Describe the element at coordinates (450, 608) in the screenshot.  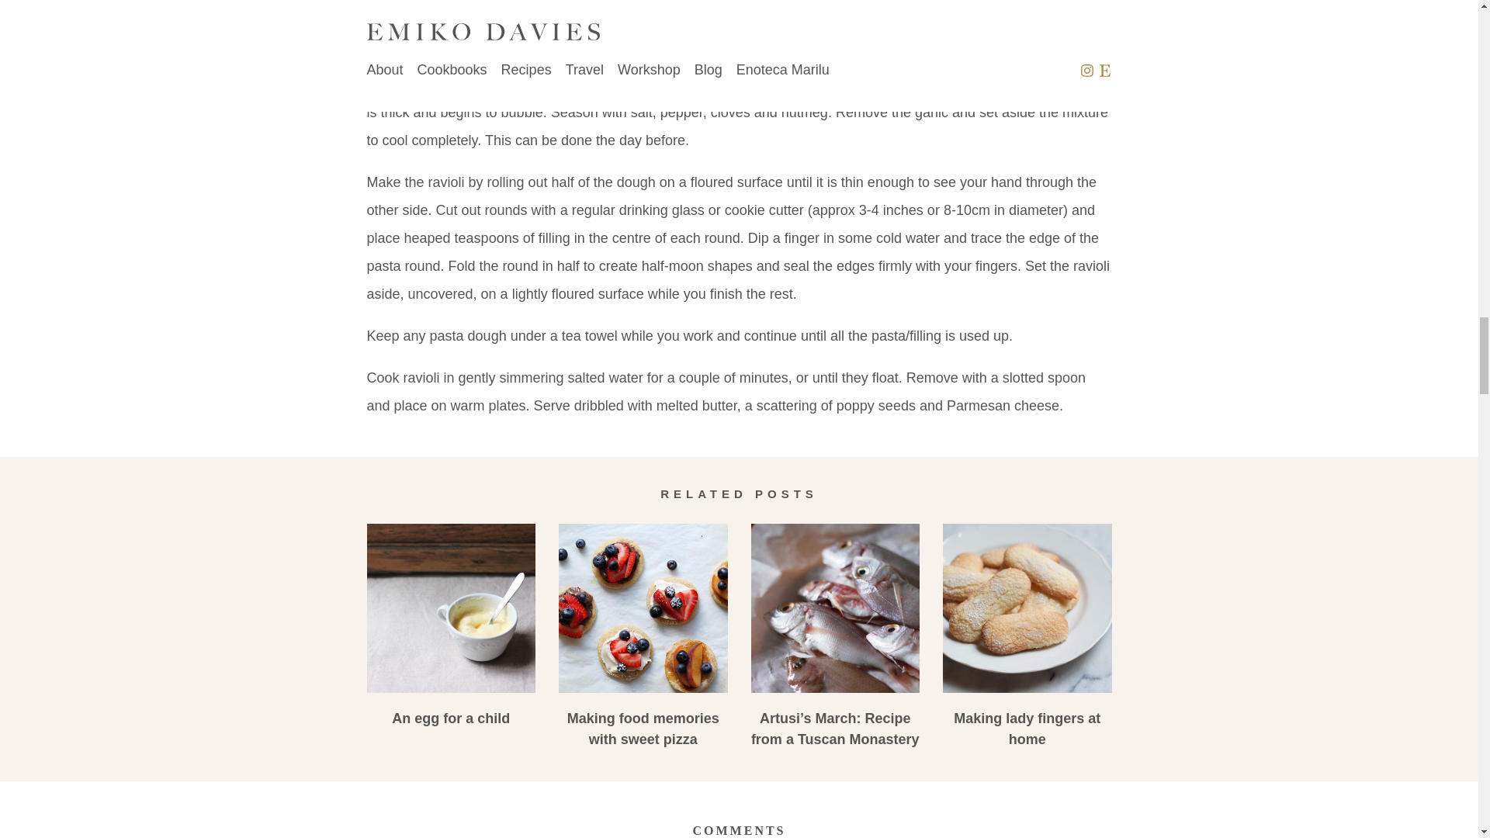
I see `Fluffy egg for a child` at that location.